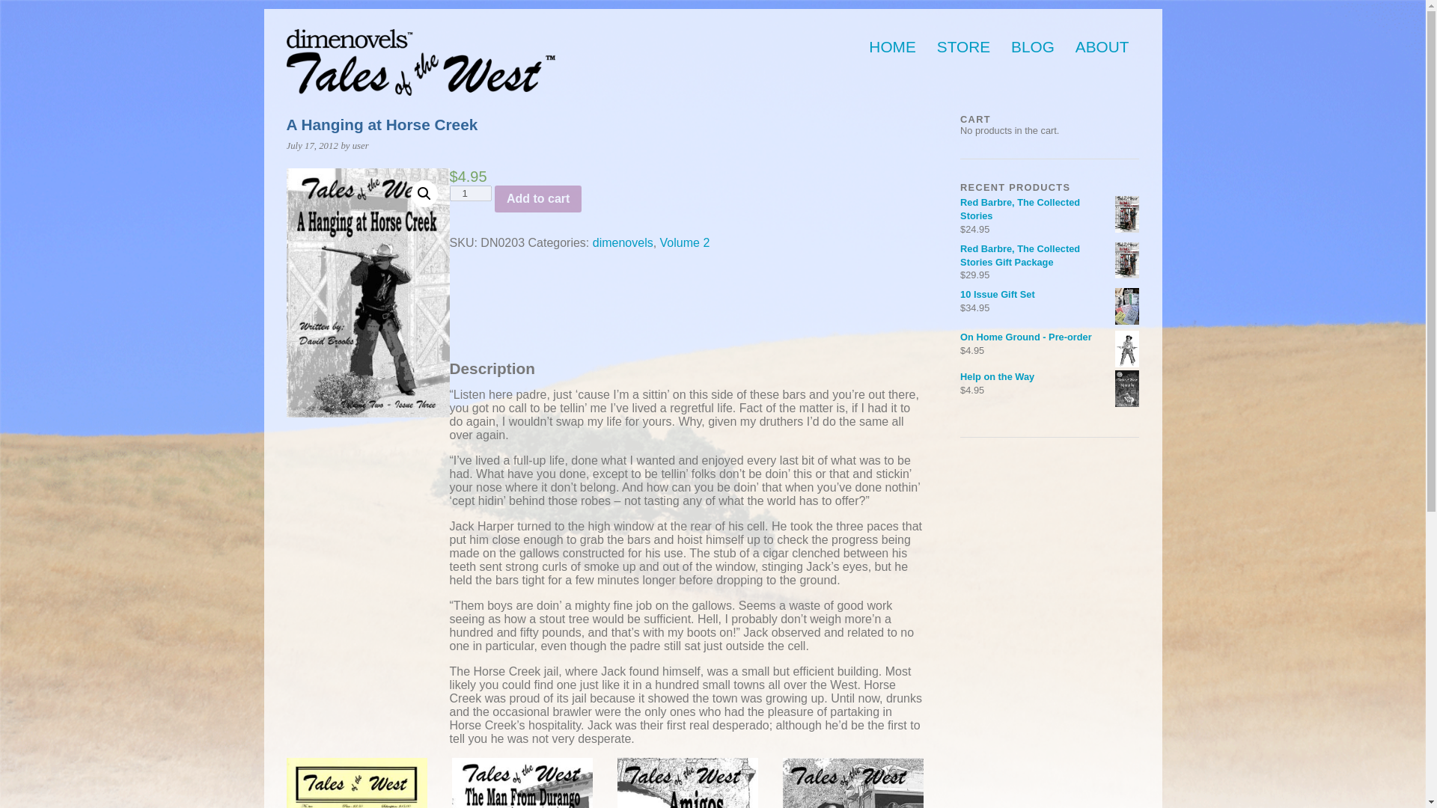 The height and width of the screenshot is (808, 1437). Describe the element at coordinates (623, 242) in the screenshot. I see `dimenovels` at that location.